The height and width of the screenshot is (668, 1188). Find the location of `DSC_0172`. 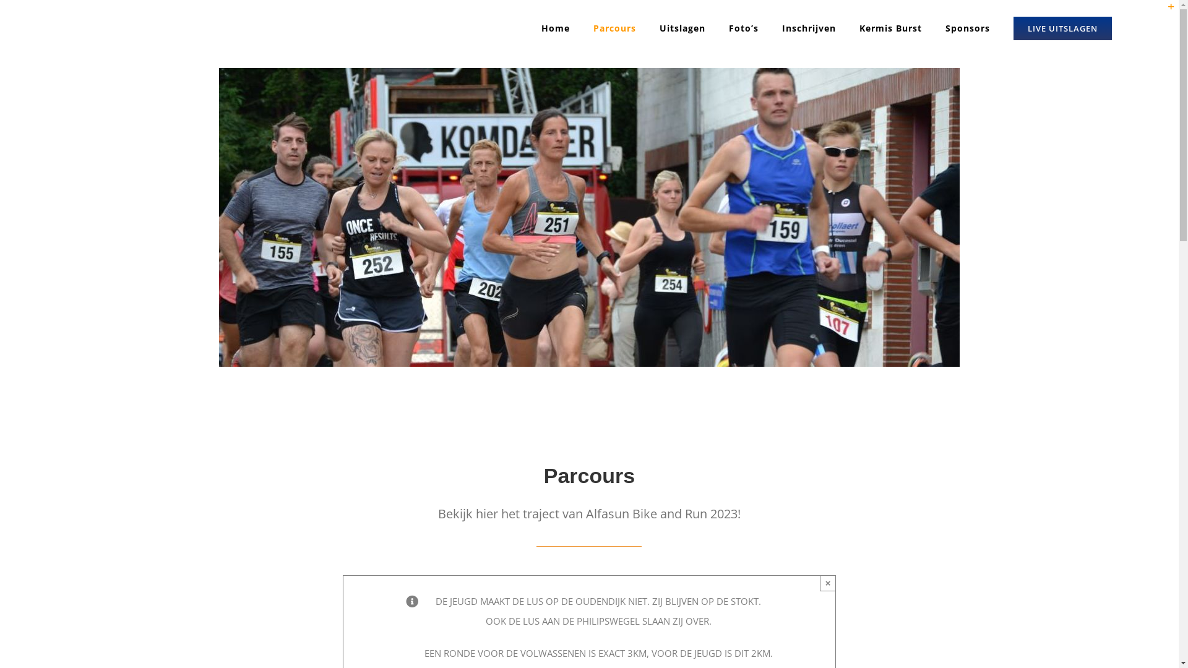

DSC_0172 is located at coordinates (589, 218).